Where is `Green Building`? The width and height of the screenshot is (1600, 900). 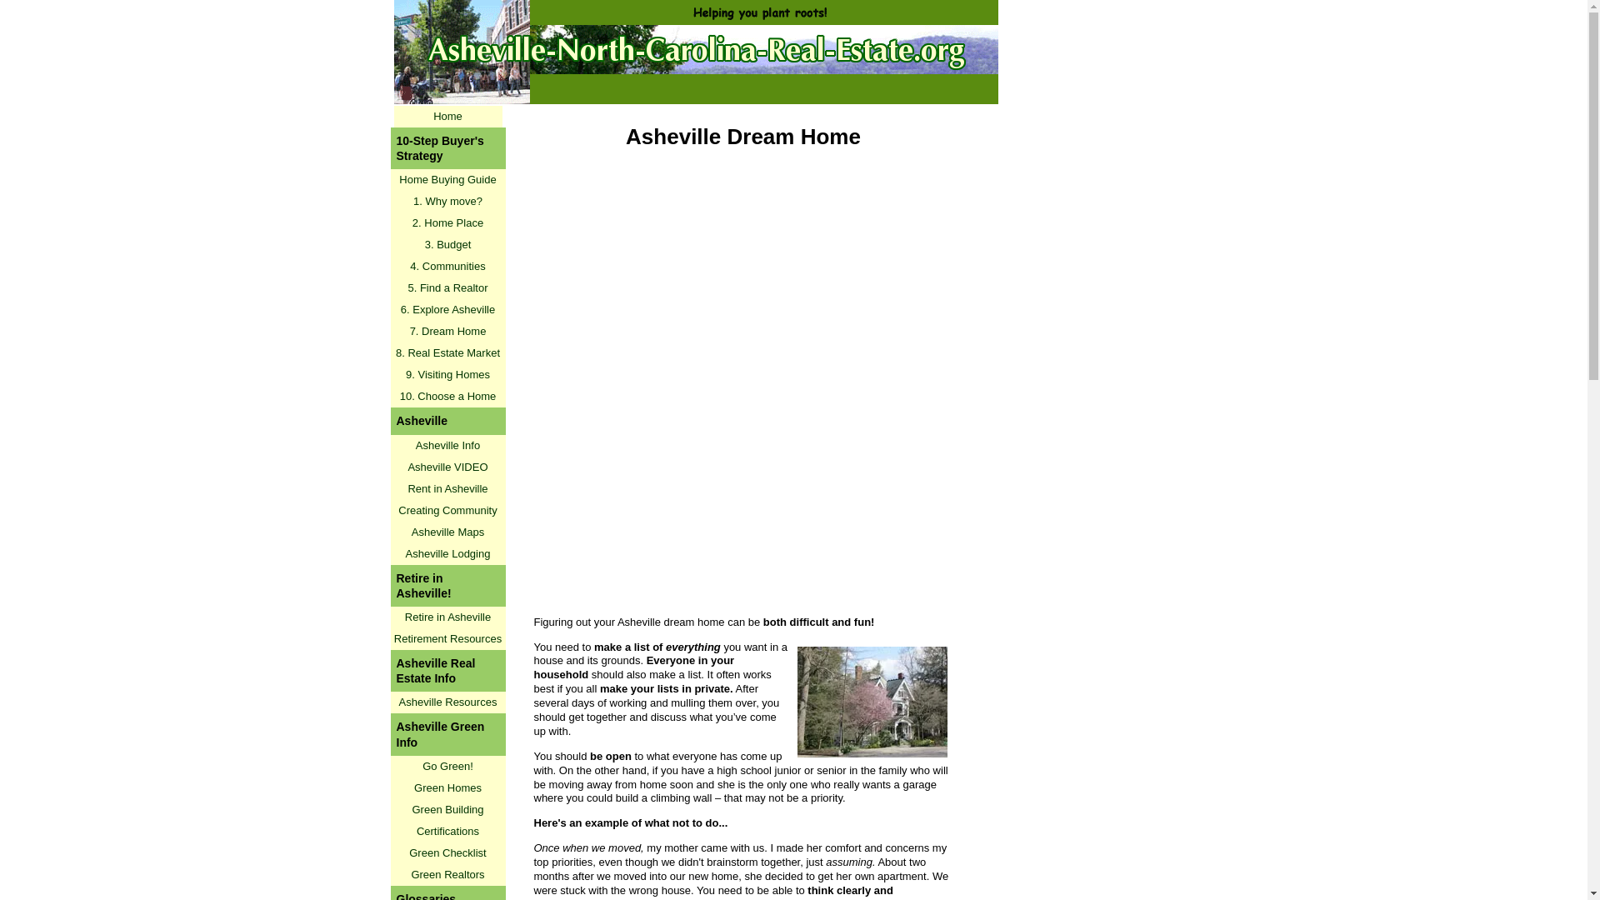
Green Building is located at coordinates (447, 810).